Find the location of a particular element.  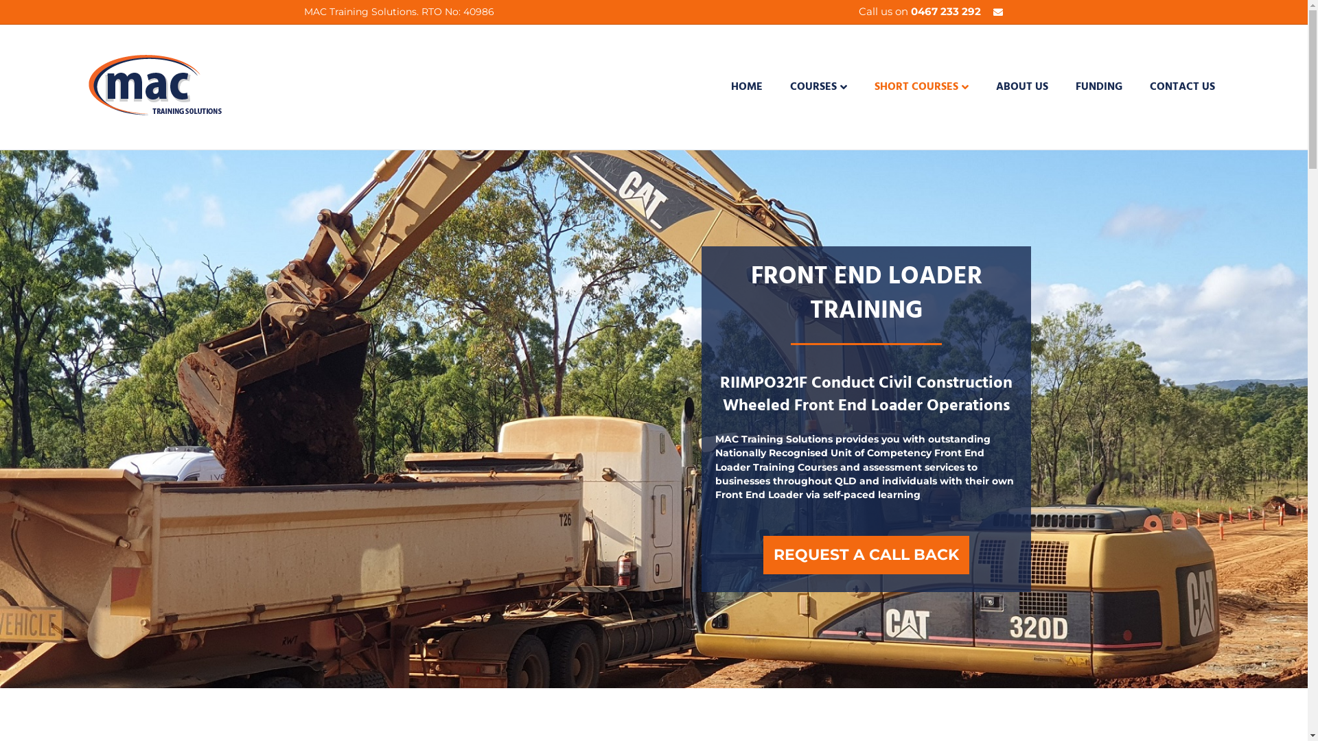

SHORT COURSES is located at coordinates (921, 88).